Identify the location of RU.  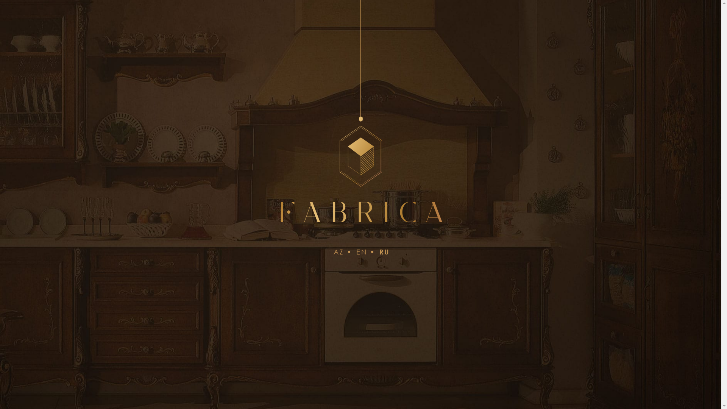
(491, 27).